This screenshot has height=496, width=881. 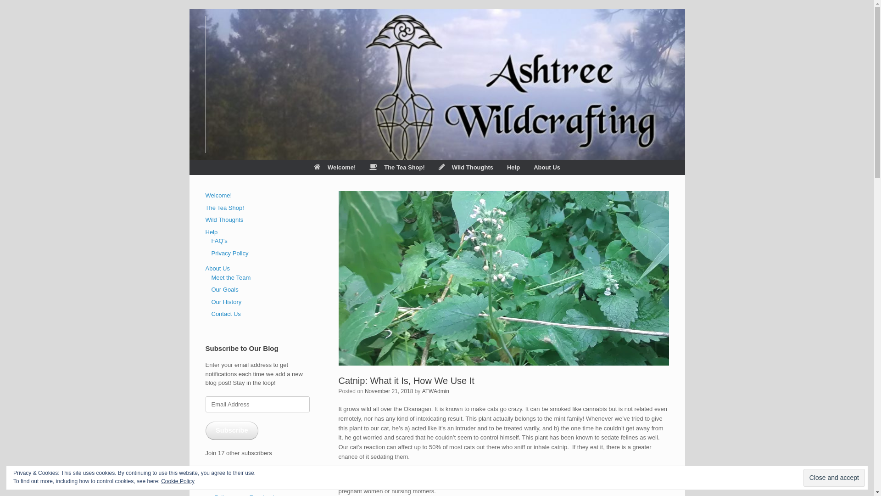 I want to click on Our History, so click(x=226, y=302).